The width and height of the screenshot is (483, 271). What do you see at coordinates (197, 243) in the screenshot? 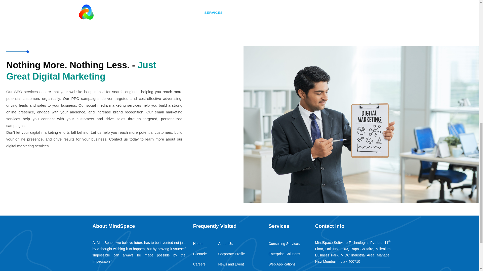
I see `Home` at bounding box center [197, 243].